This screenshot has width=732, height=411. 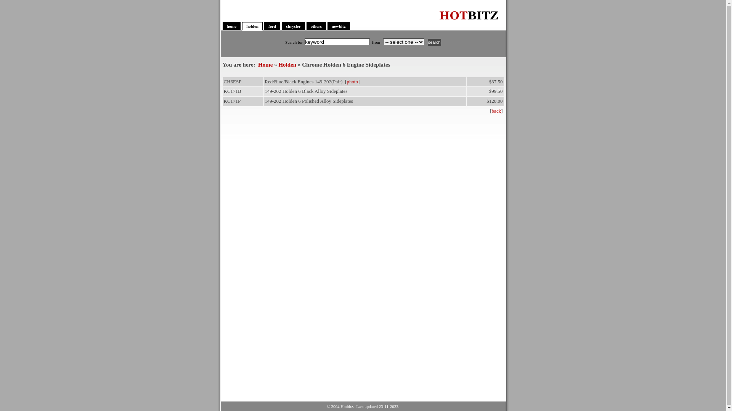 What do you see at coordinates (265, 65) in the screenshot?
I see `Home` at bounding box center [265, 65].